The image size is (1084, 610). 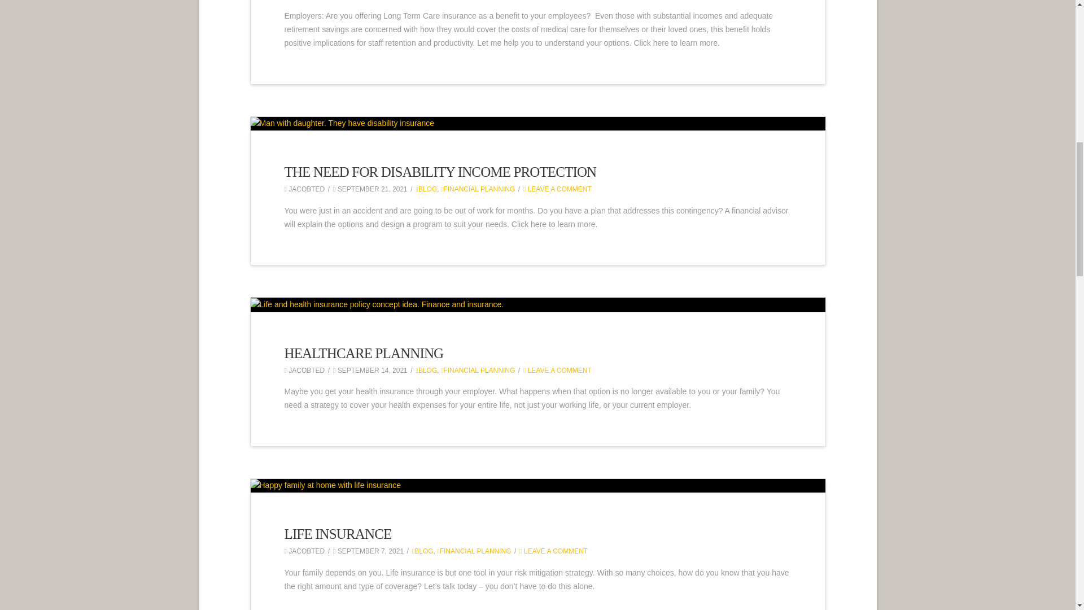 I want to click on FINANCIAL PLANNING, so click(x=478, y=189).